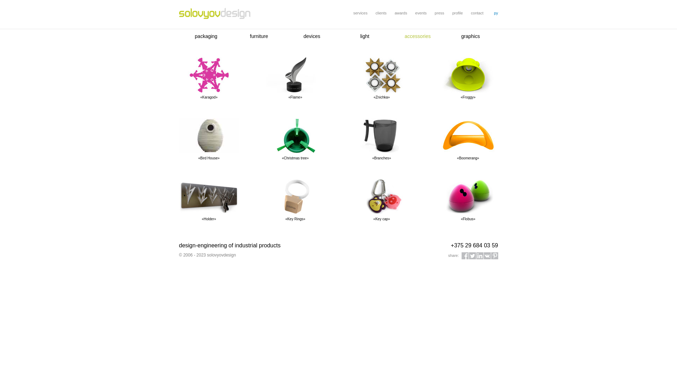 The image size is (677, 380). What do you see at coordinates (470, 36) in the screenshot?
I see `graphics` at bounding box center [470, 36].